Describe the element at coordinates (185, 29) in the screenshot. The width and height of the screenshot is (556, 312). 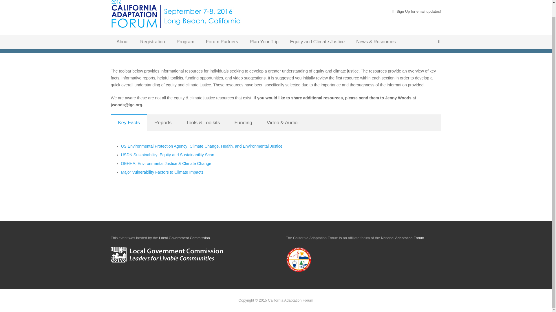
I see `Program` at that location.